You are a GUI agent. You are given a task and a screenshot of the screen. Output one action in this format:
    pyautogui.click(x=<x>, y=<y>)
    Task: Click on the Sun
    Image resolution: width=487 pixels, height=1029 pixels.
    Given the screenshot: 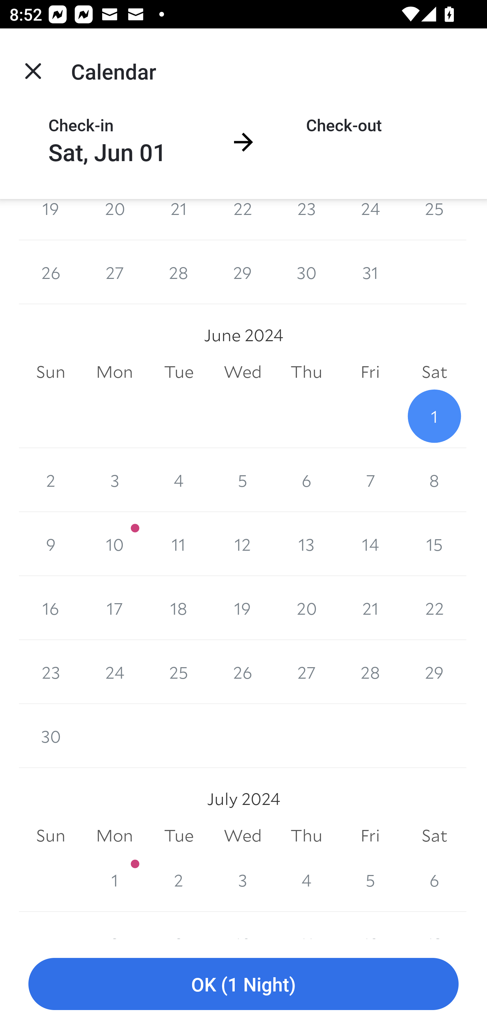 What is the action you would take?
    pyautogui.click(x=51, y=835)
    